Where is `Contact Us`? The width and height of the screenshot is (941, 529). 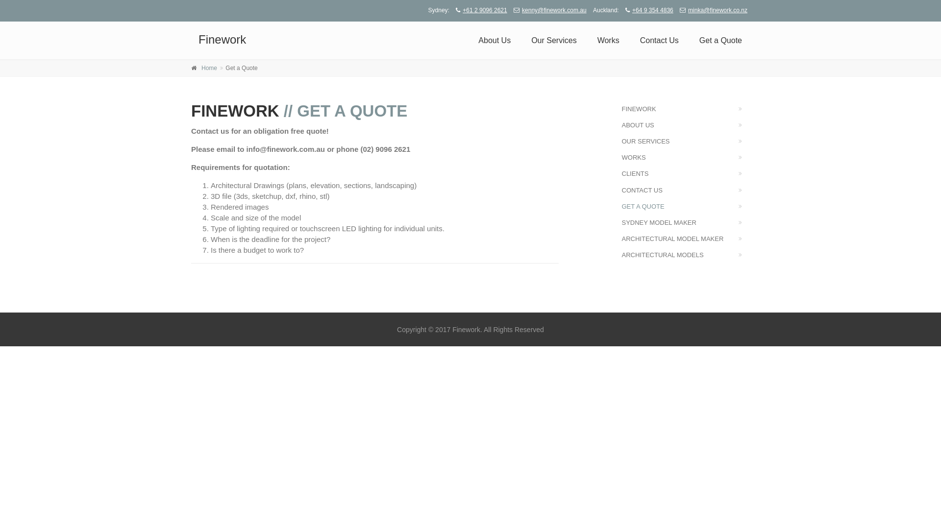 Contact Us is located at coordinates (660, 41).